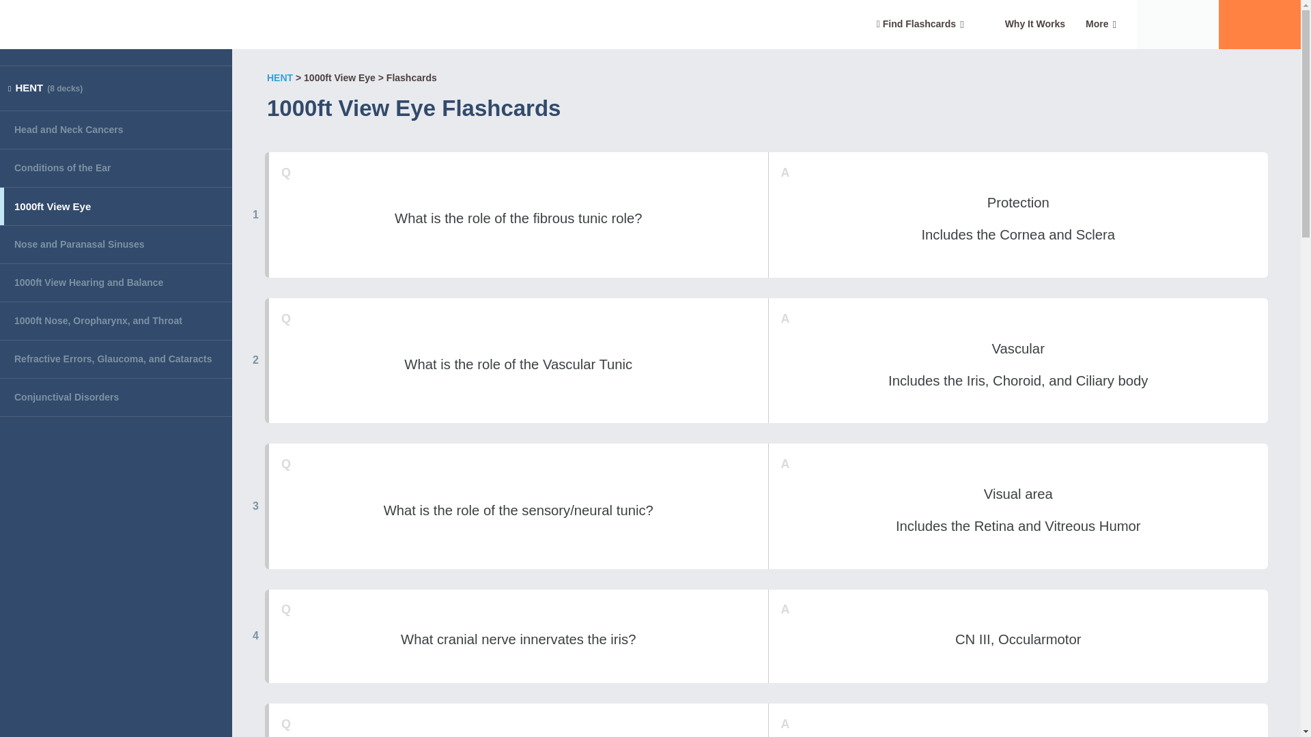  What do you see at coordinates (116, 244) in the screenshot?
I see `Nose and Paranasal Sinuses` at bounding box center [116, 244].